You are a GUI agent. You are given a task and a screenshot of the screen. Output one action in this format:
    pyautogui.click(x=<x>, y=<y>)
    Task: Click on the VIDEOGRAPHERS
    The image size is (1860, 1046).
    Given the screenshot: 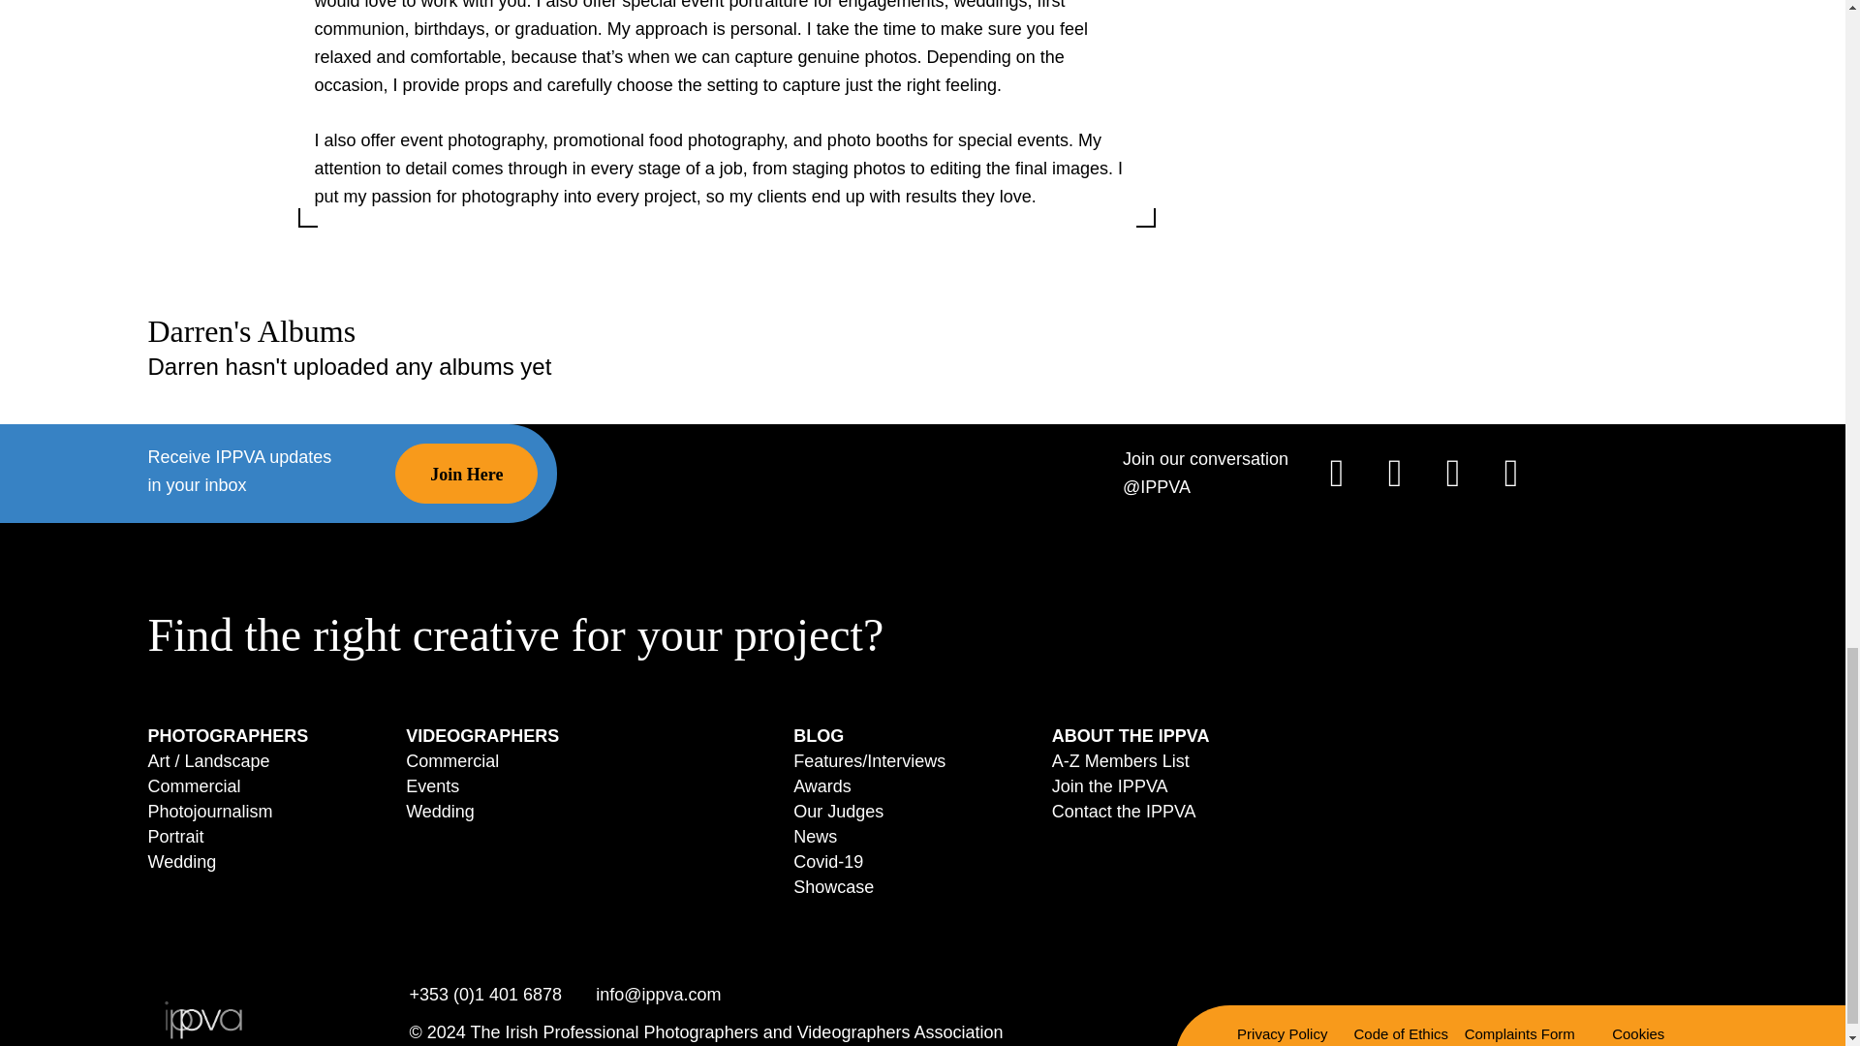 What is the action you would take?
    pyautogui.click(x=482, y=736)
    